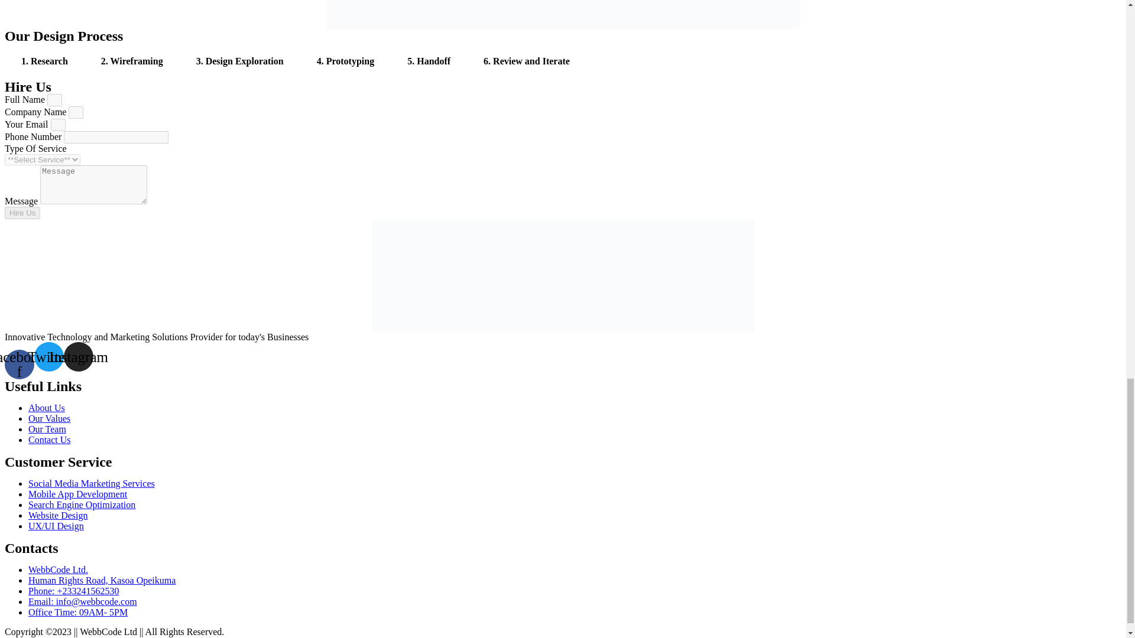 This screenshot has height=638, width=1135. I want to click on About Us, so click(46, 407).